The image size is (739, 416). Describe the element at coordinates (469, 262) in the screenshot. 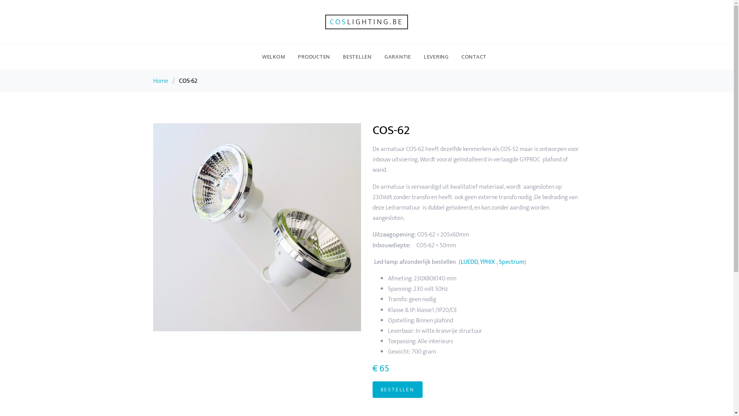

I see `LUEDD` at that location.